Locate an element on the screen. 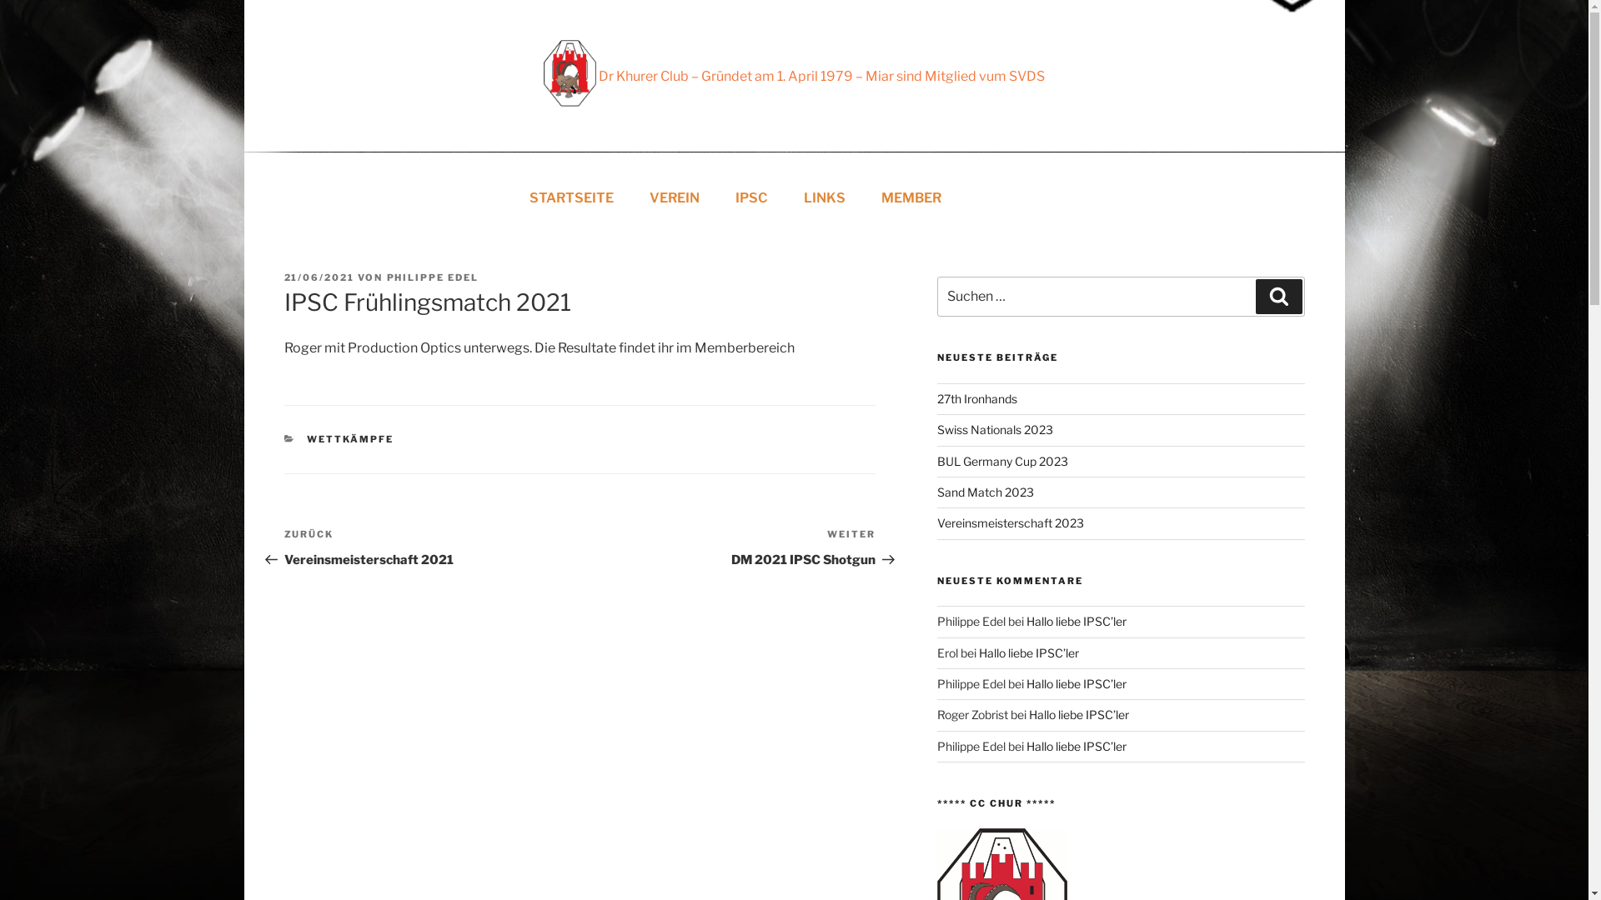 The image size is (1601, 900). 27th Ironhands is located at coordinates (977, 398).